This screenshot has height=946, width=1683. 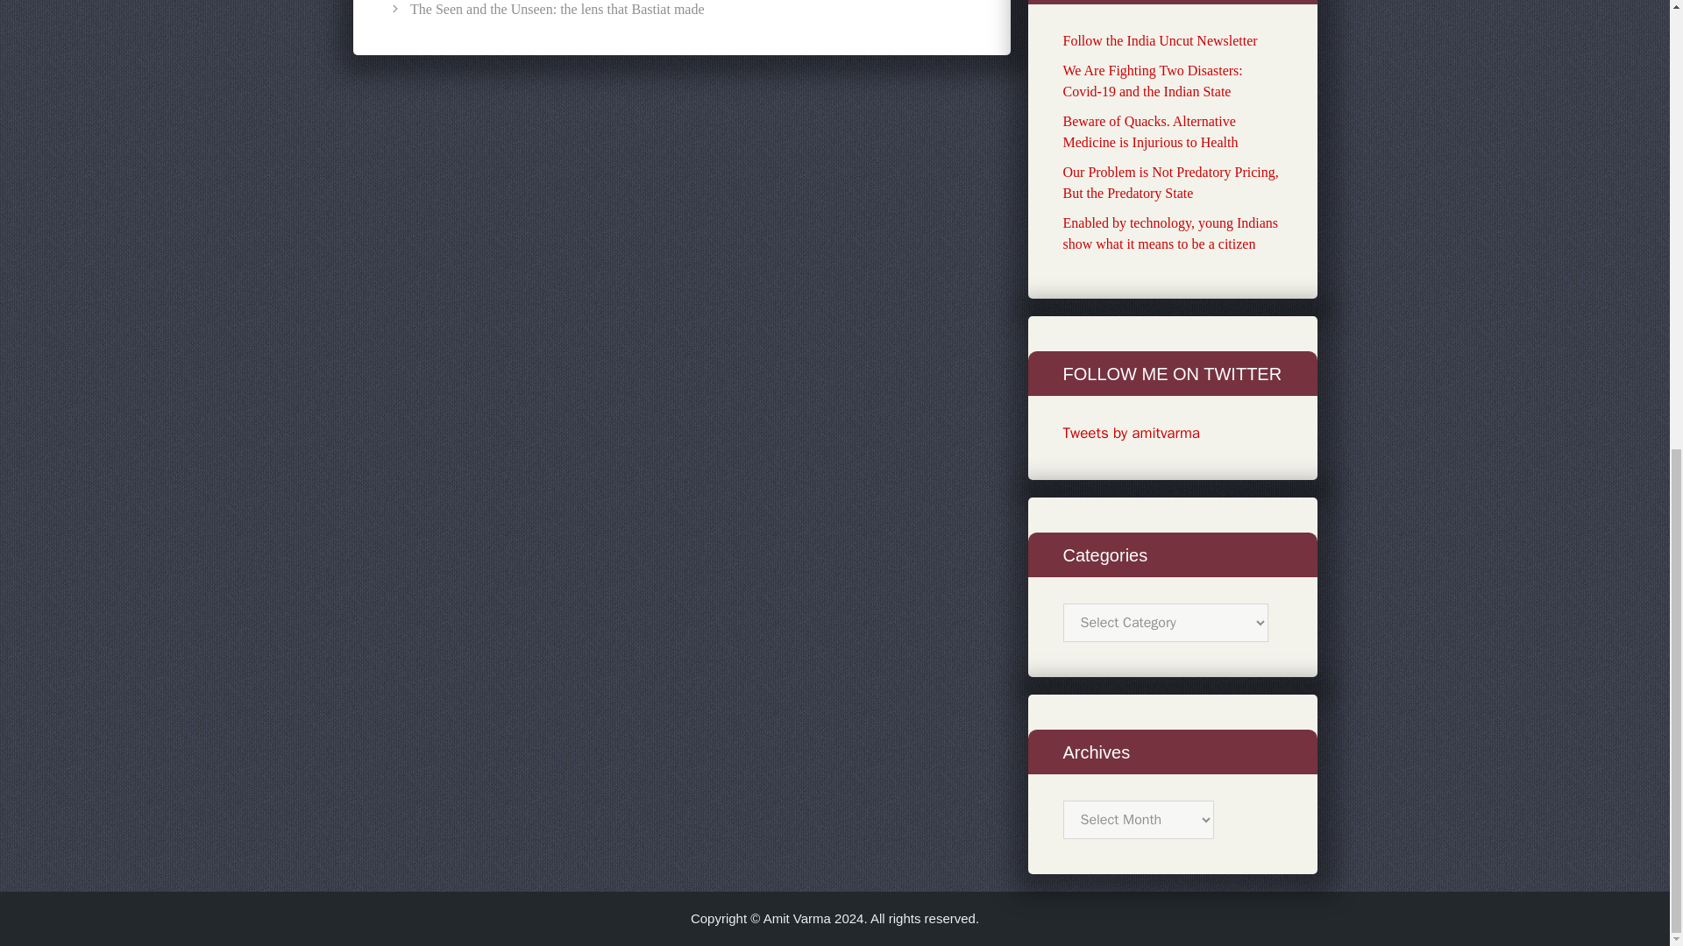 What do you see at coordinates (1159, 40) in the screenshot?
I see `Follow the India Uncut Newsletter` at bounding box center [1159, 40].